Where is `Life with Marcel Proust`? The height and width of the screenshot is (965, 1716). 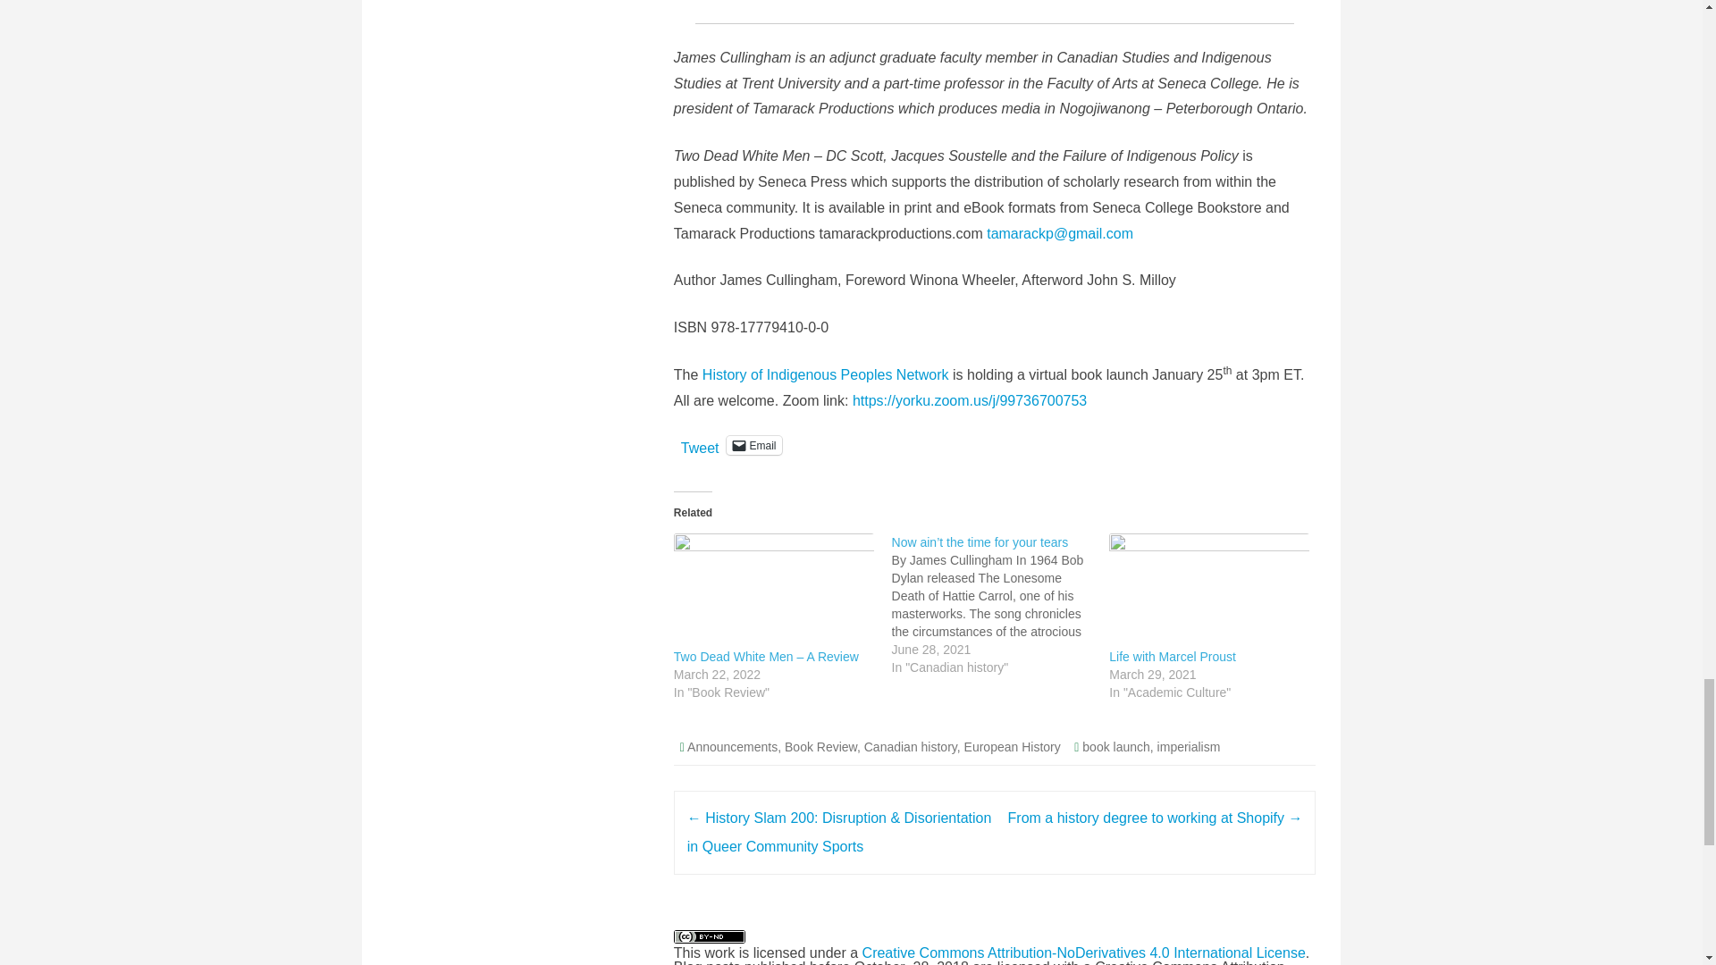
Life with Marcel Proust is located at coordinates (1208, 590).